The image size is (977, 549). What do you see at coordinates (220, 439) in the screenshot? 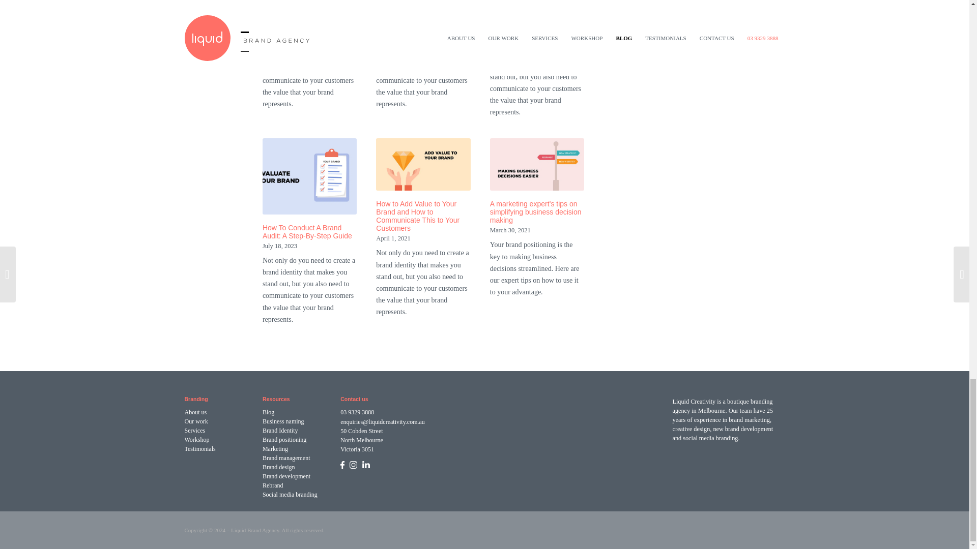
I see `Workshop` at bounding box center [220, 439].